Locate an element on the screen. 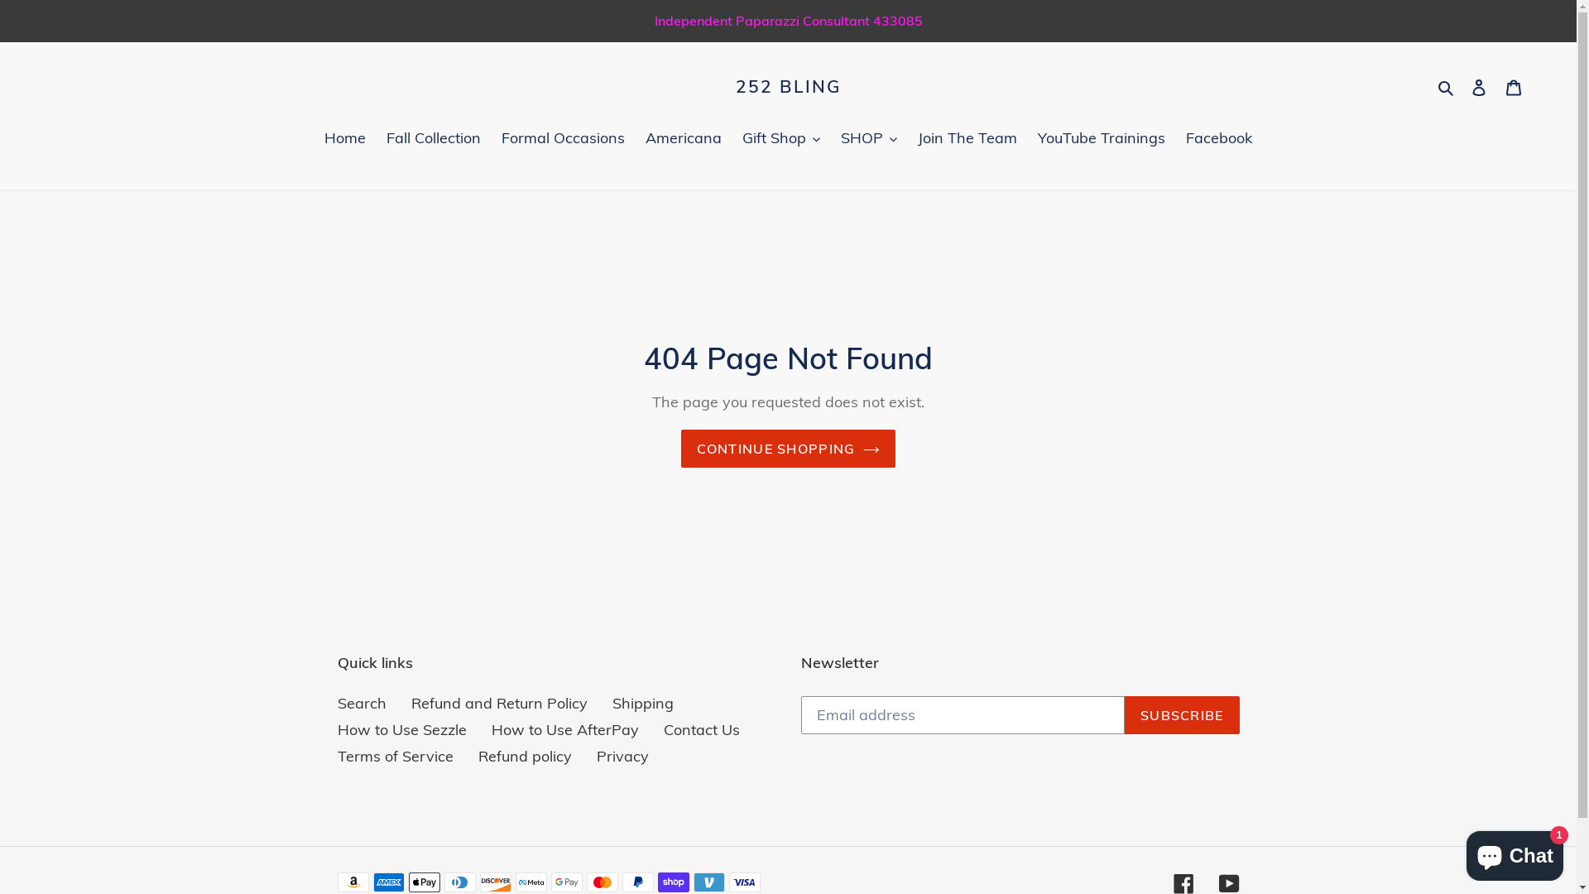 The height and width of the screenshot is (894, 1589). Shopify online store chat is located at coordinates (1515, 853).